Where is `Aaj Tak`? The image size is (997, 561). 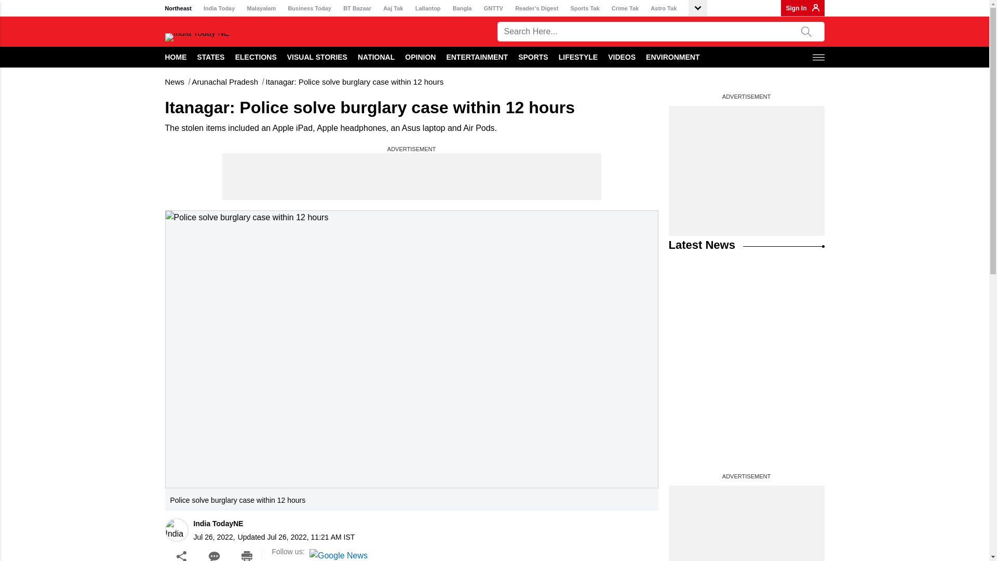 Aaj Tak is located at coordinates (393, 8).